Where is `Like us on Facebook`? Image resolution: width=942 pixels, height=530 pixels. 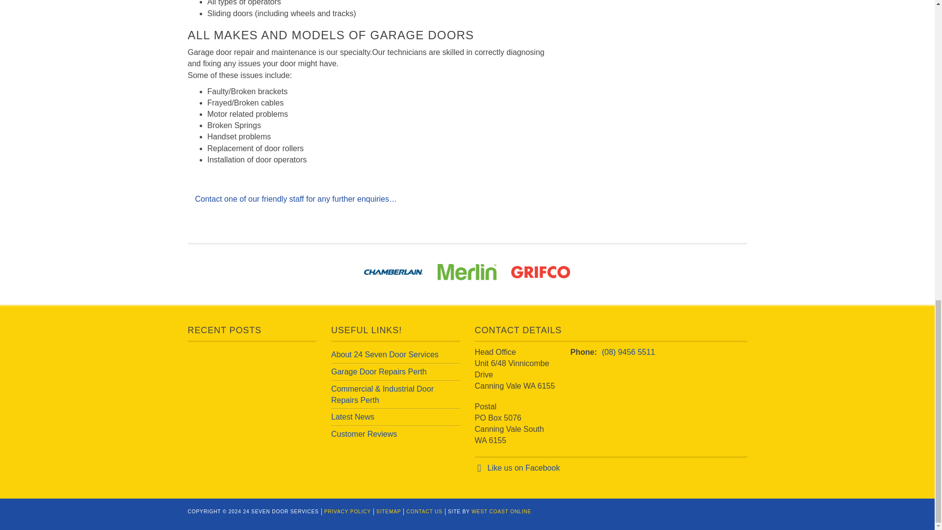
Like us on Facebook is located at coordinates (524, 468).